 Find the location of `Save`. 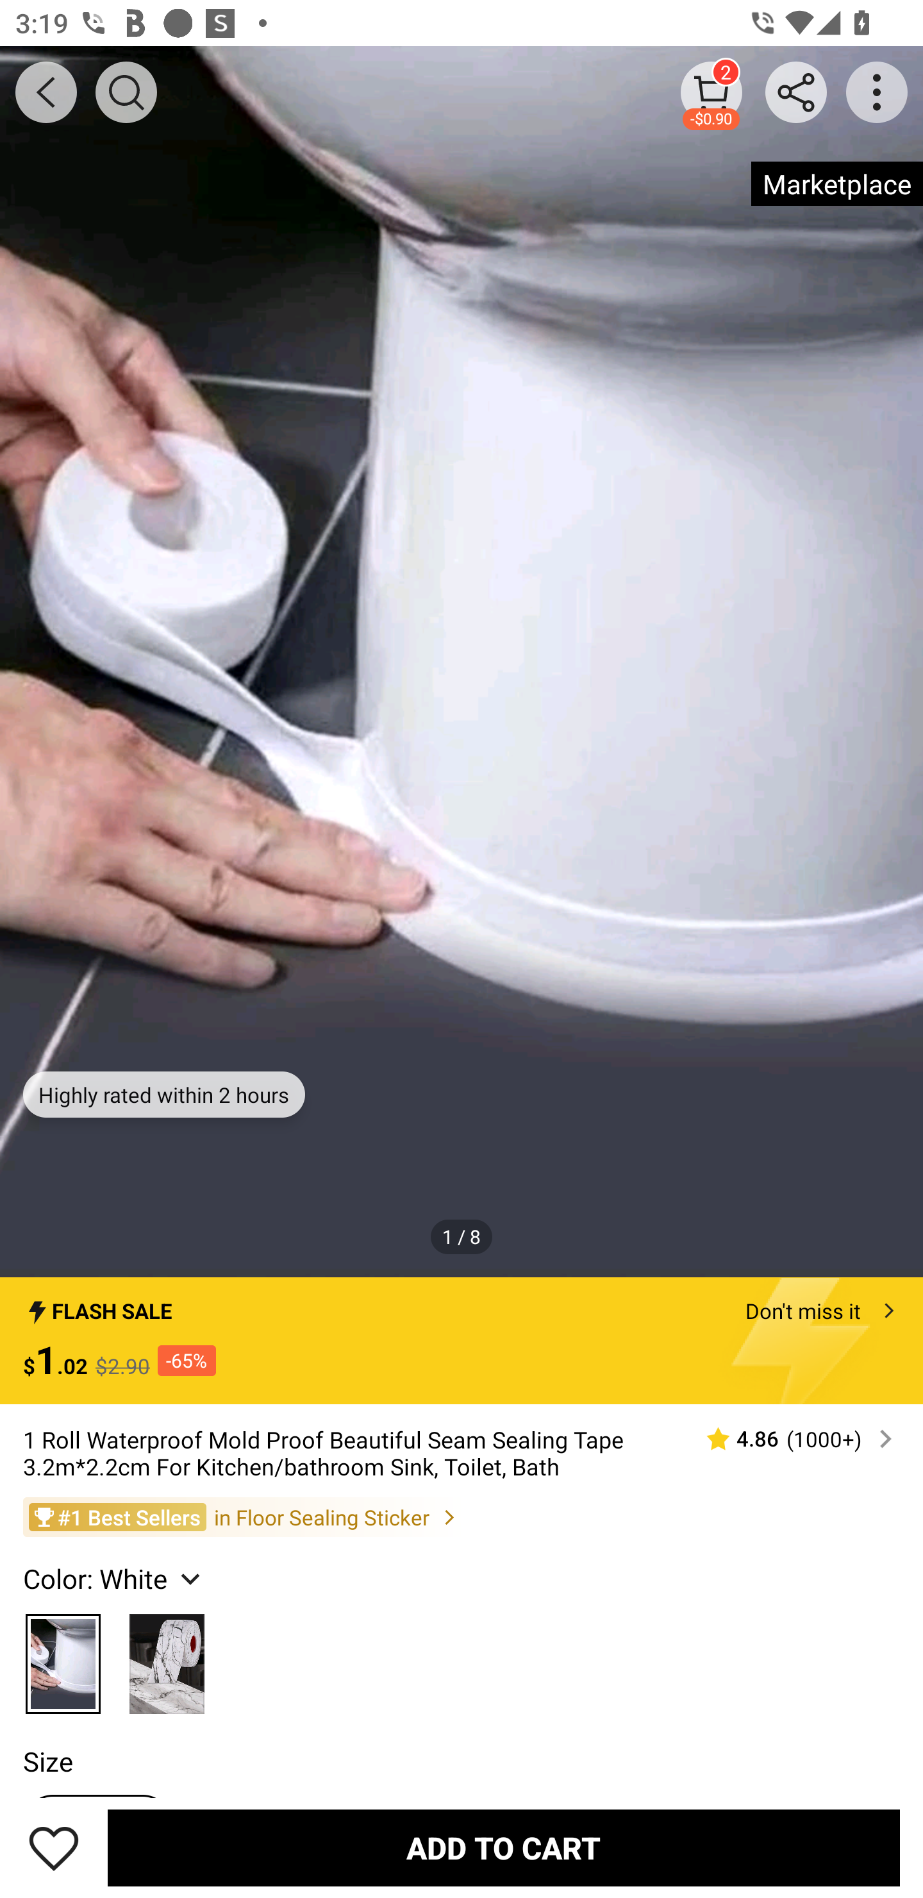

Save is located at coordinates (54, 1847).